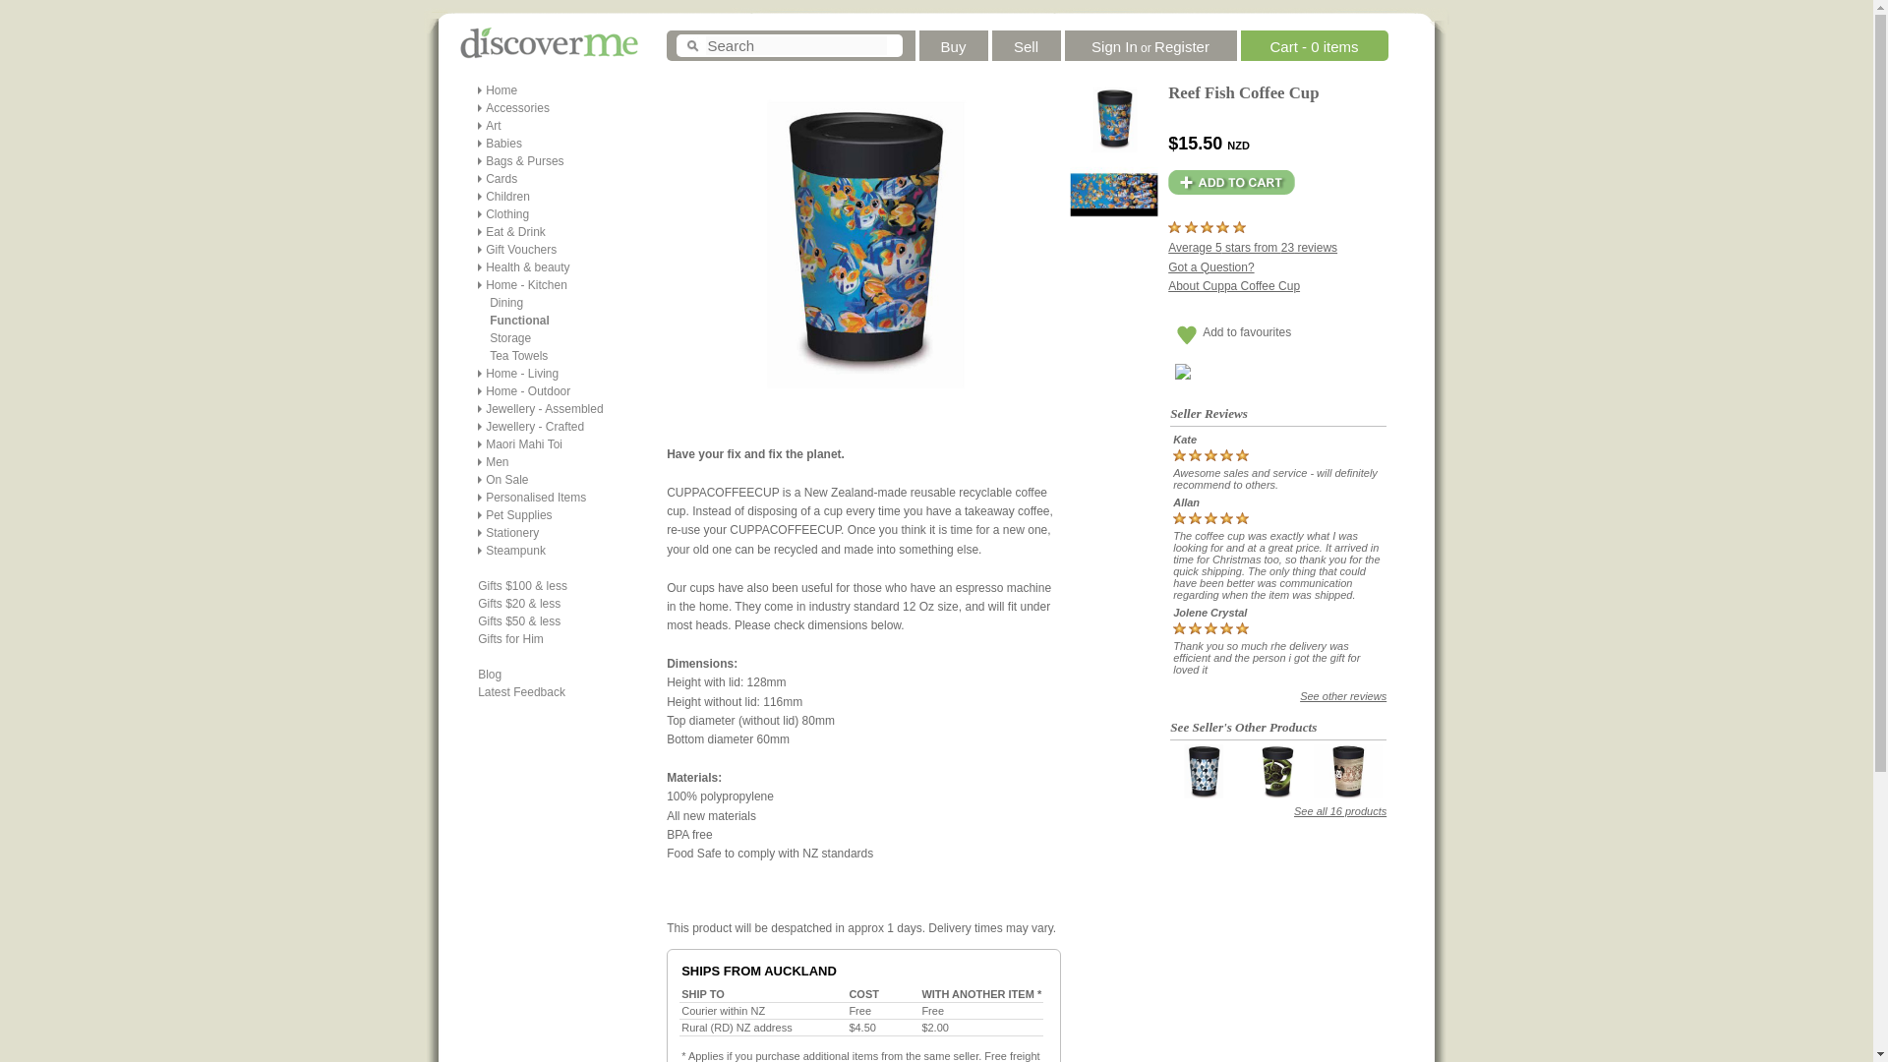 Image resolution: width=1888 pixels, height=1062 pixels. Describe the element at coordinates (503, 144) in the screenshot. I see `Babies` at that location.